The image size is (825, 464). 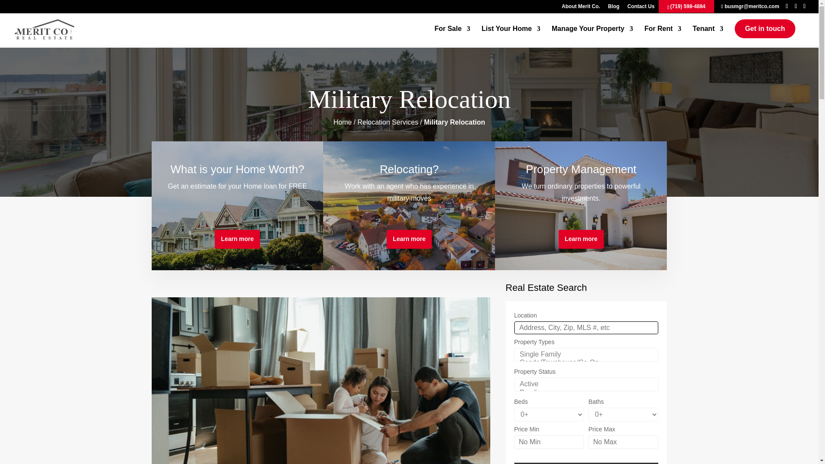 I want to click on Learn more, so click(x=409, y=239).